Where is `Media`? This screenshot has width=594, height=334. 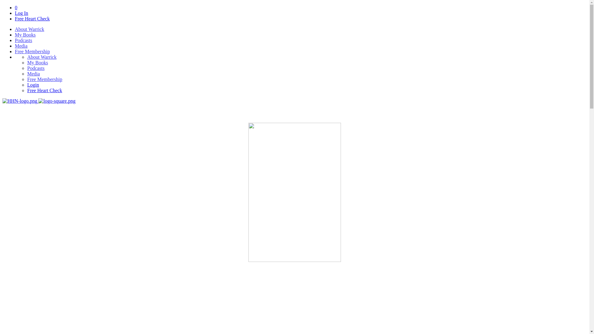
Media is located at coordinates (21, 46).